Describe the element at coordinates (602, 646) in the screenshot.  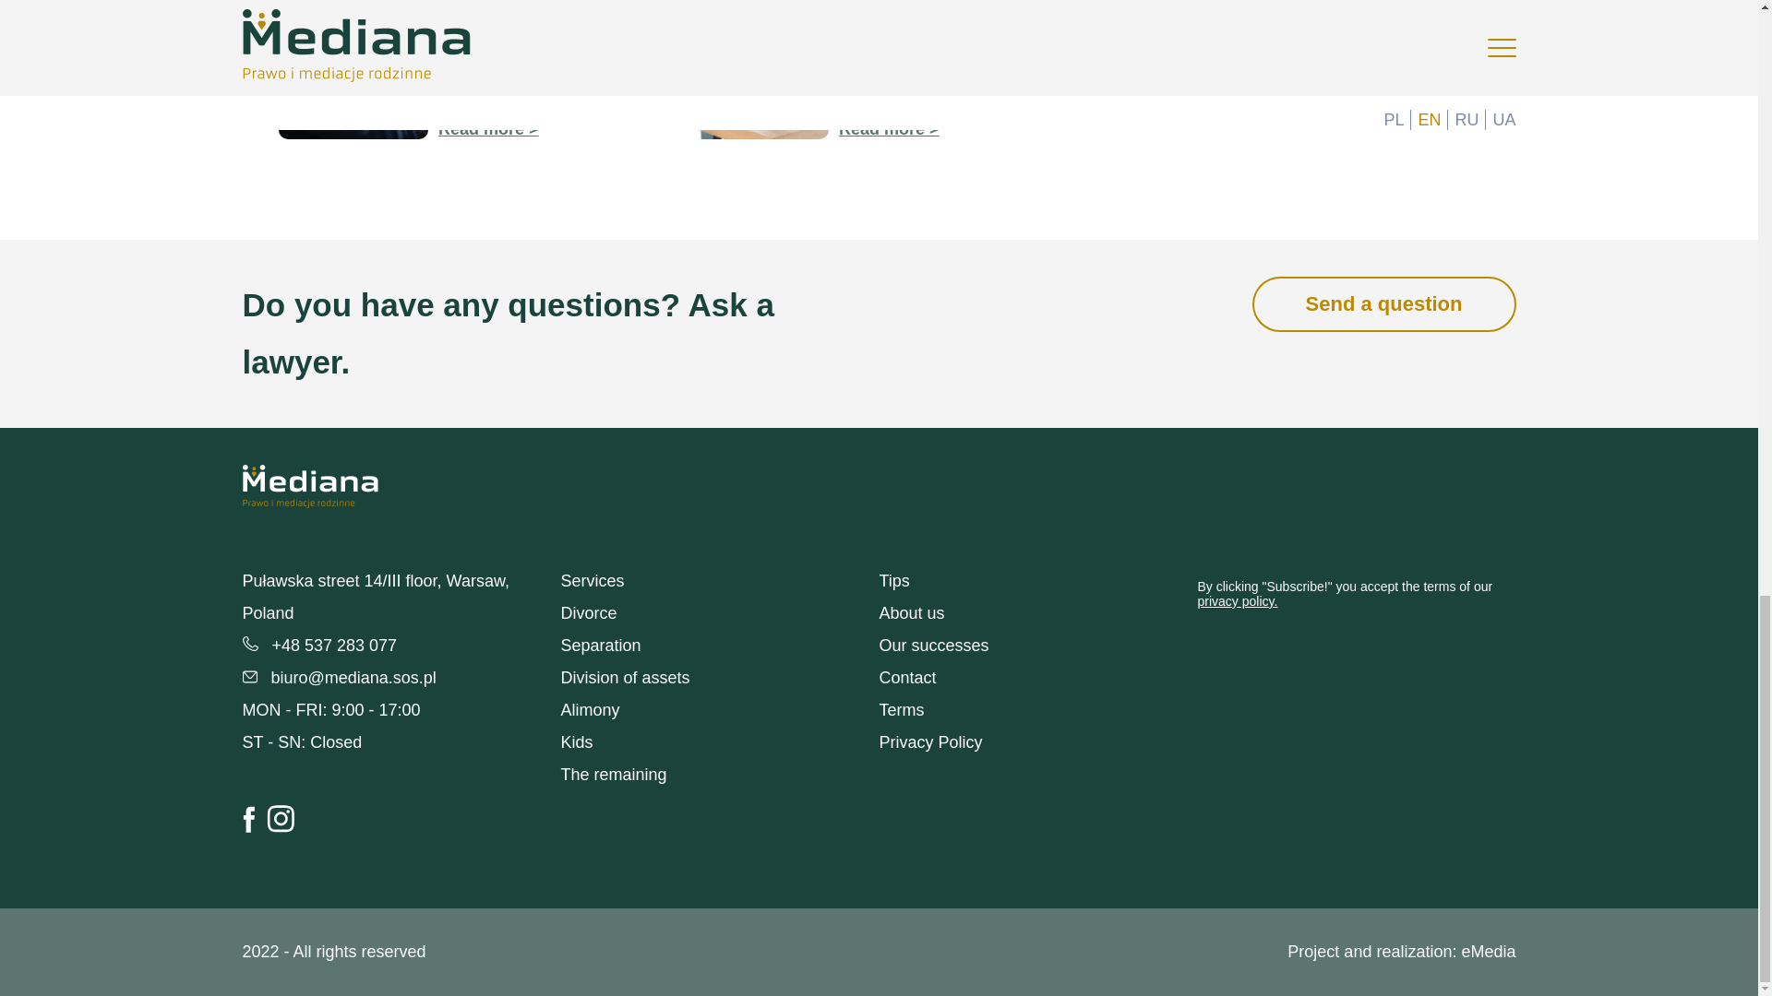
I see `Separation` at that location.